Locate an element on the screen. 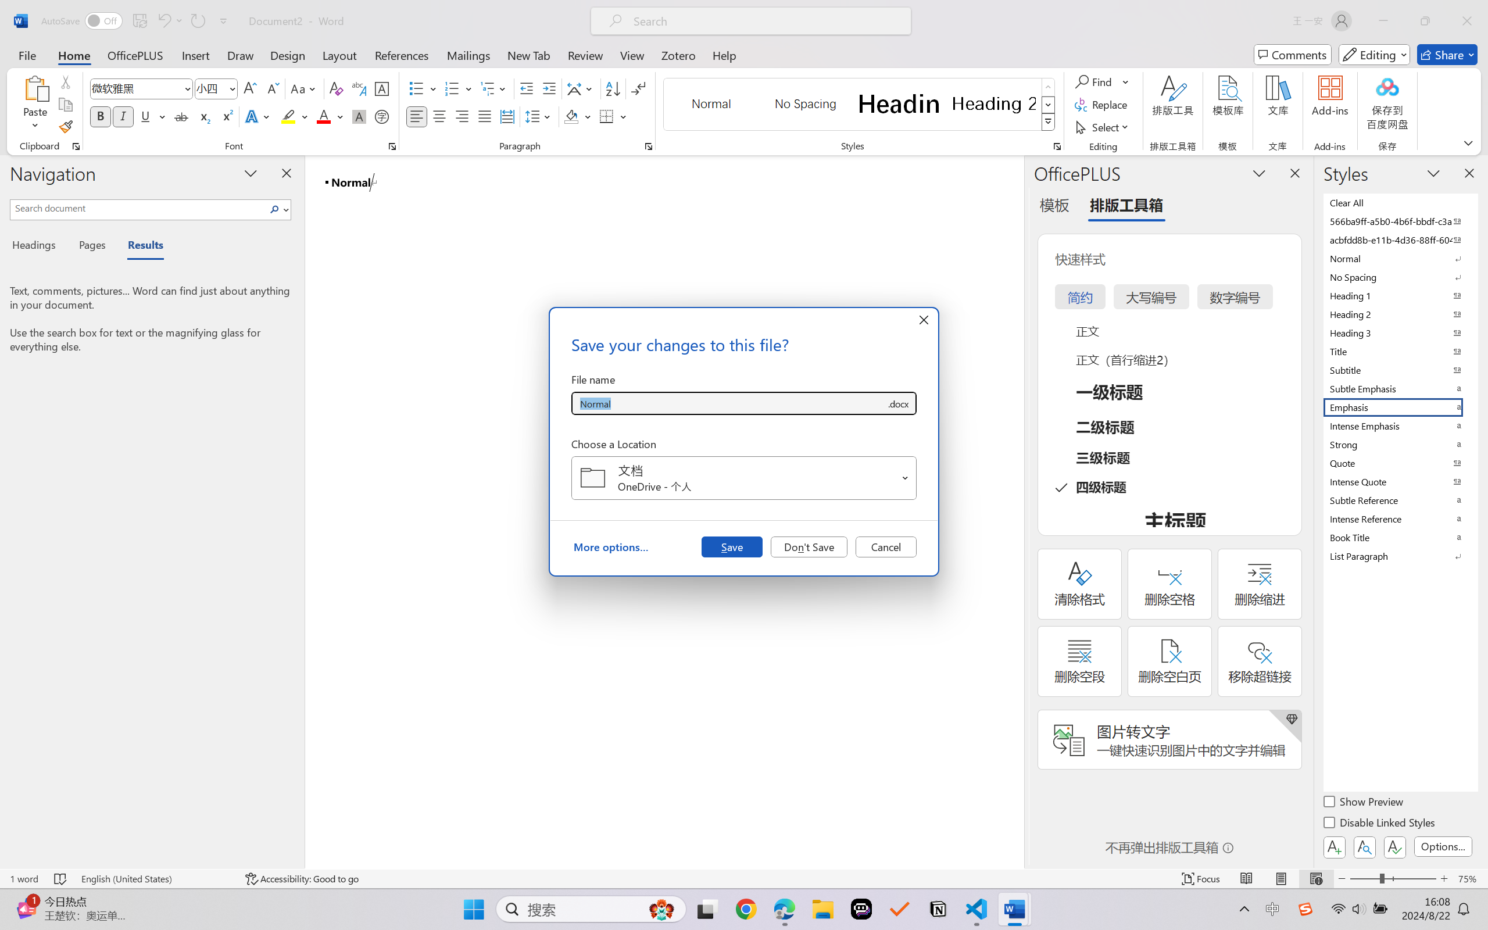 This screenshot has width=1488, height=930. Font Size is located at coordinates (210, 88).